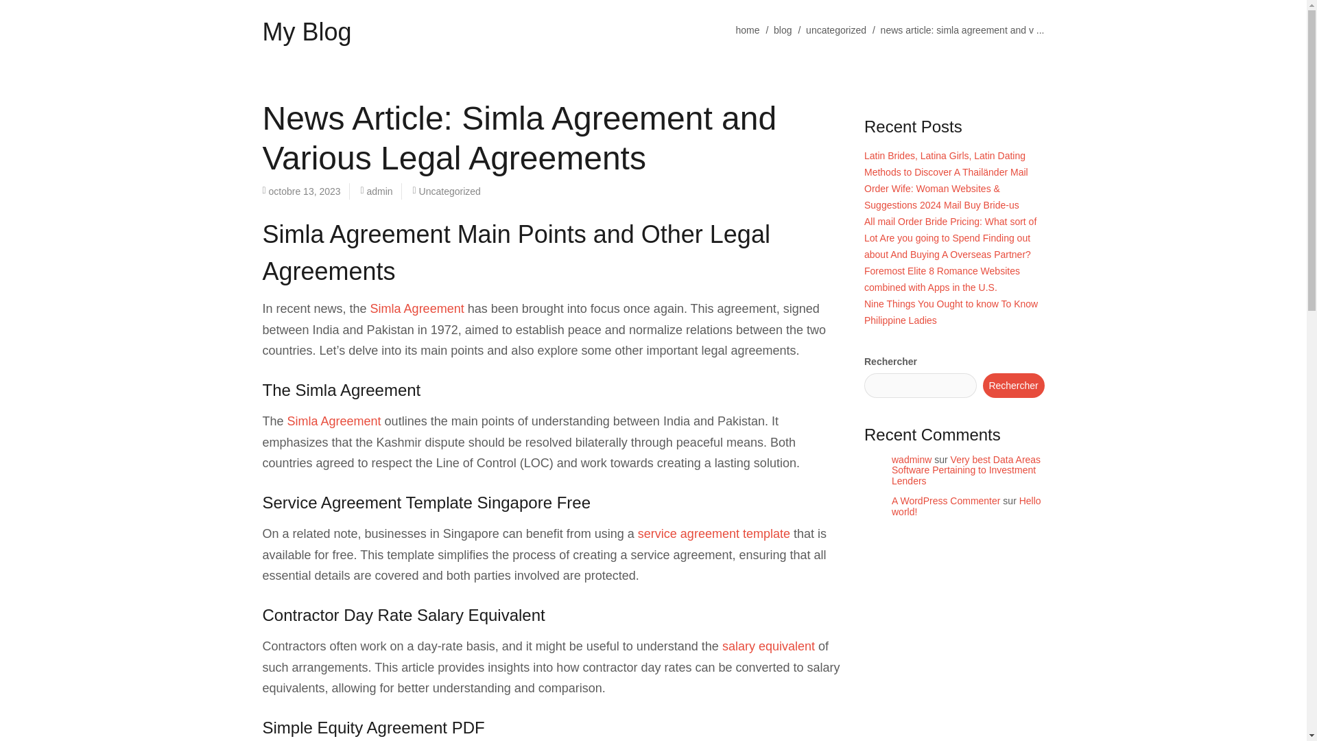  Describe the element at coordinates (417, 309) in the screenshot. I see `Simla Agreement` at that location.